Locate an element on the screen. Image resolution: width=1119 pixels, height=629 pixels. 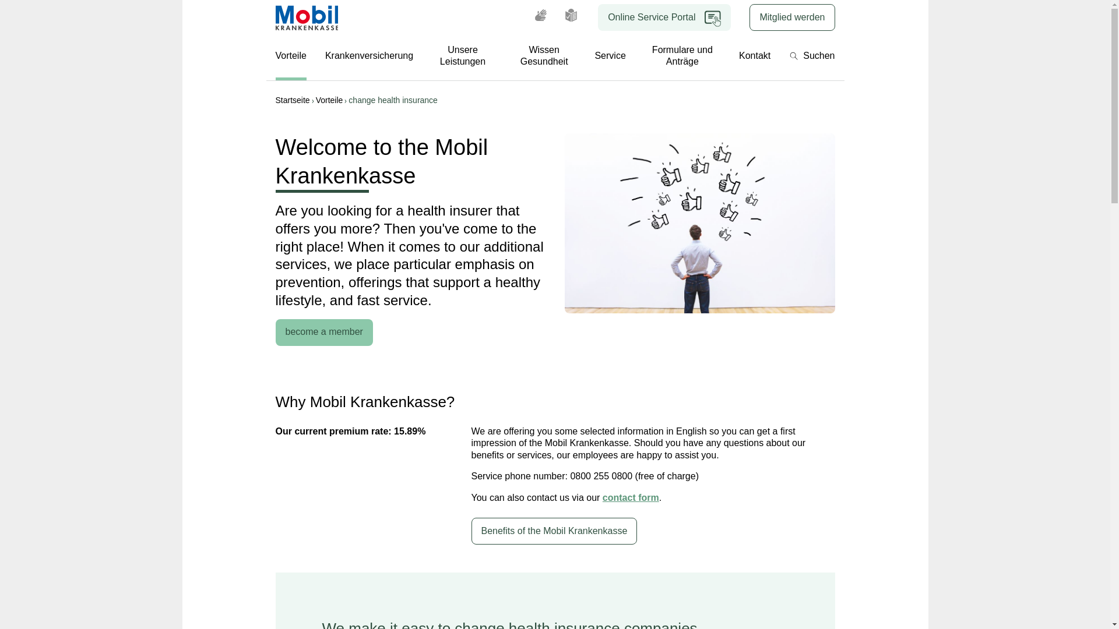
Wissen Gesundheit is located at coordinates (544, 58).